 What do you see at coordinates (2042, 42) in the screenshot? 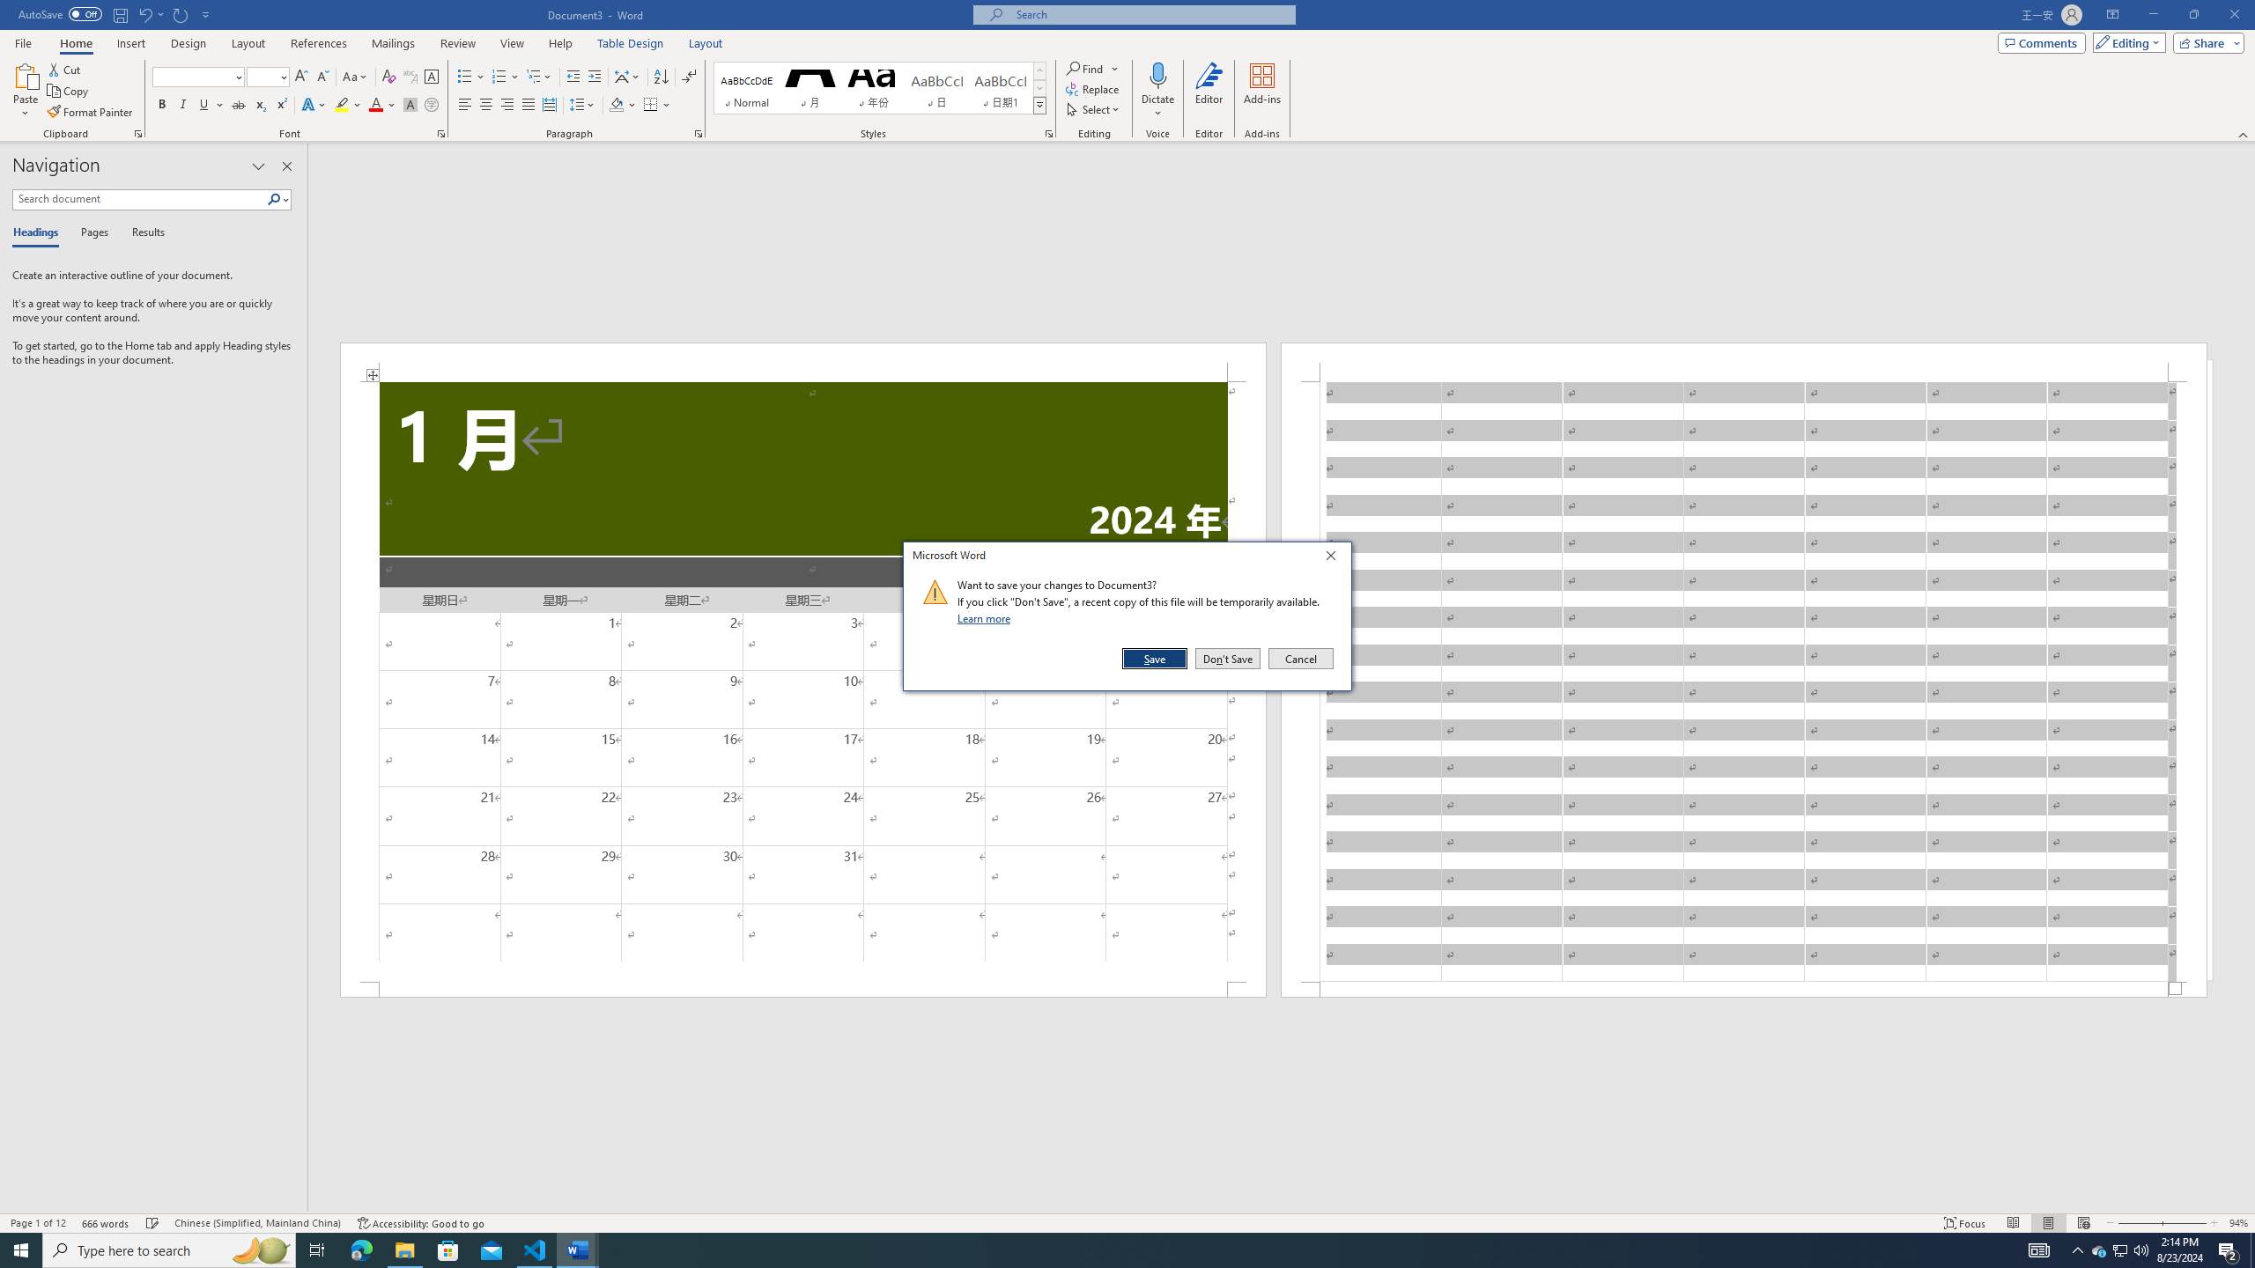
I see `Comments` at bounding box center [2042, 42].